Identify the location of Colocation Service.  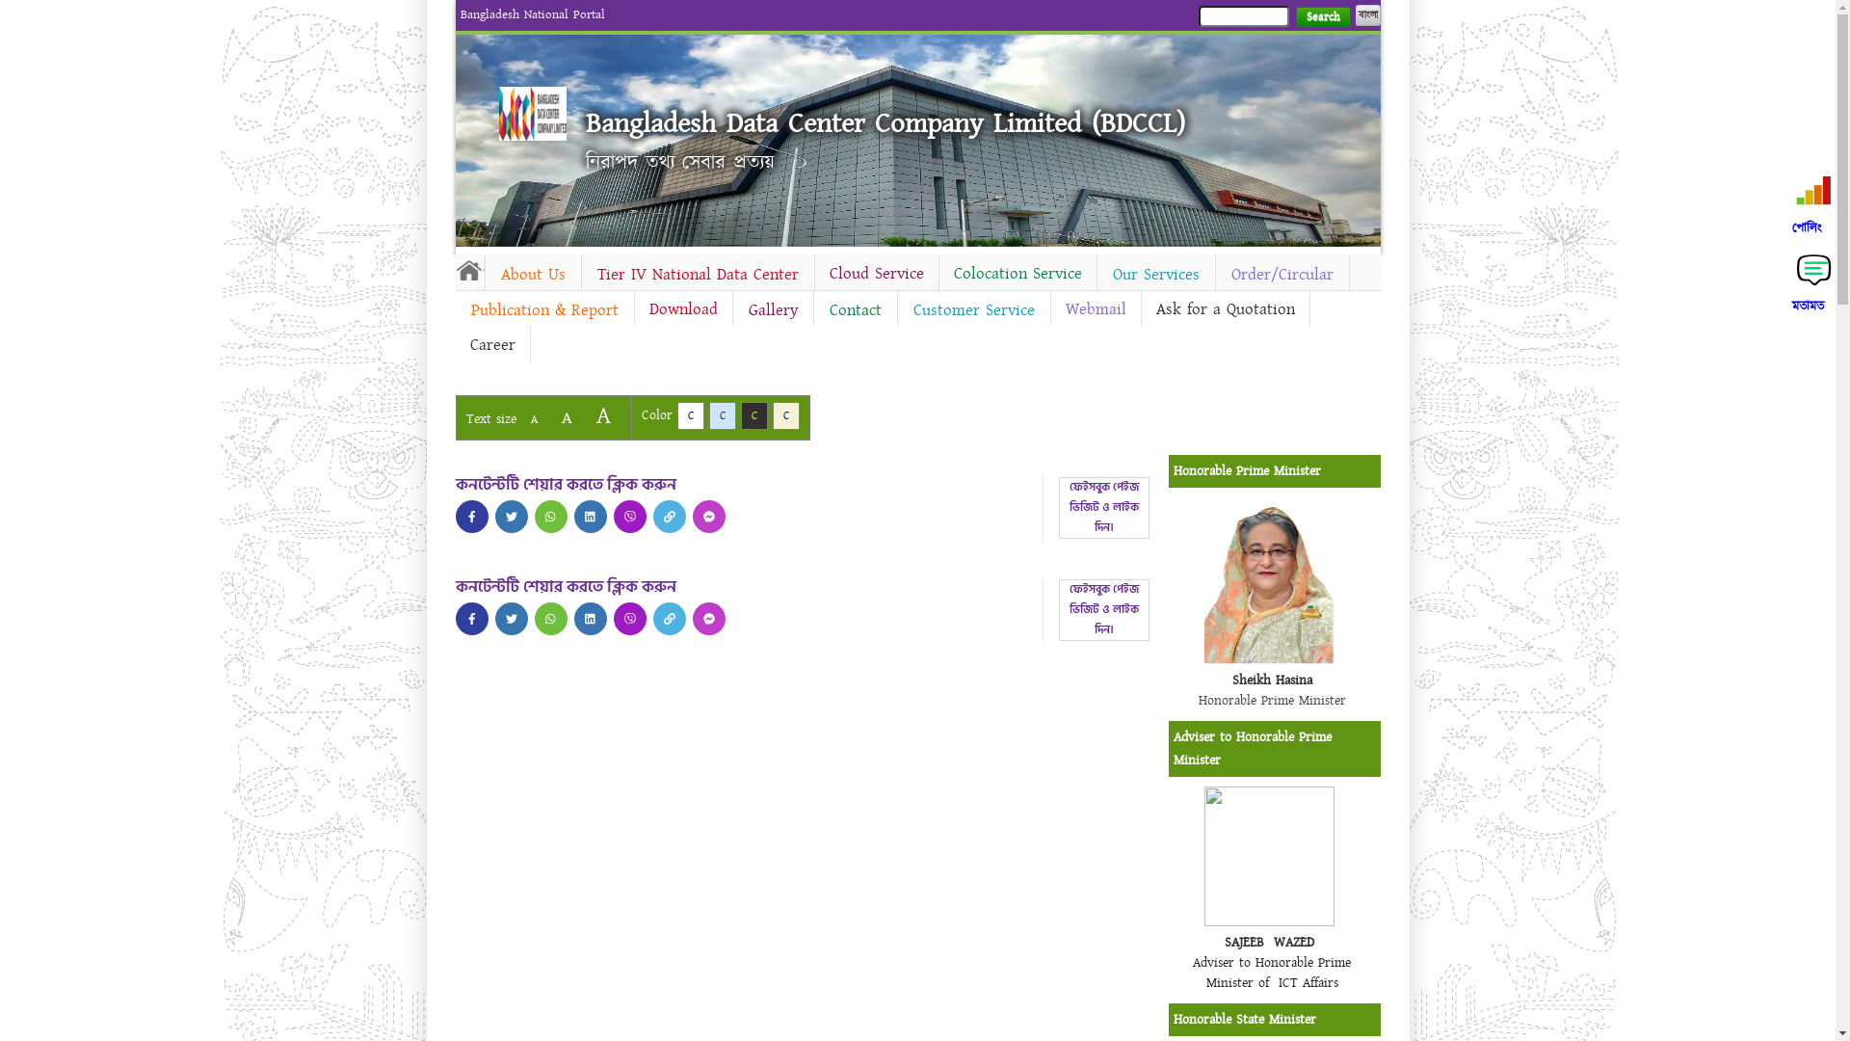
(1017, 274).